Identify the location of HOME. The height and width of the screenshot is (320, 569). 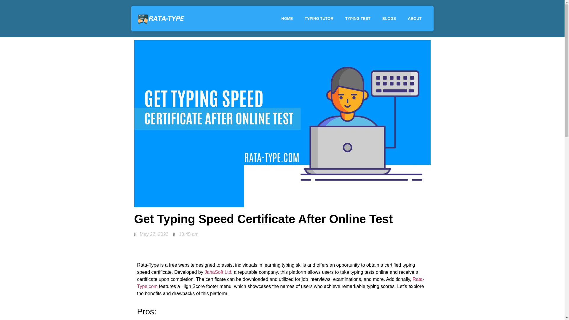
(287, 18).